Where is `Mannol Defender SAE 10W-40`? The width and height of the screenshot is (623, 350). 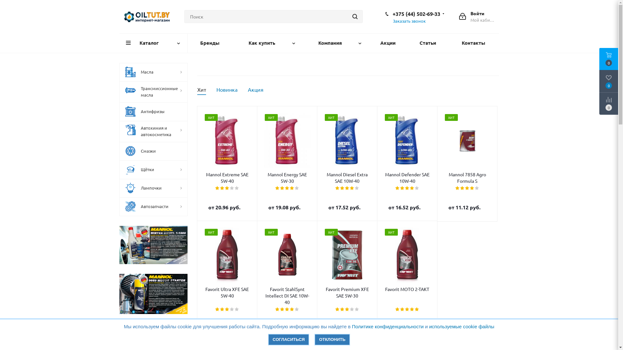
Mannol Defender SAE 10W-40 is located at coordinates (407, 178).